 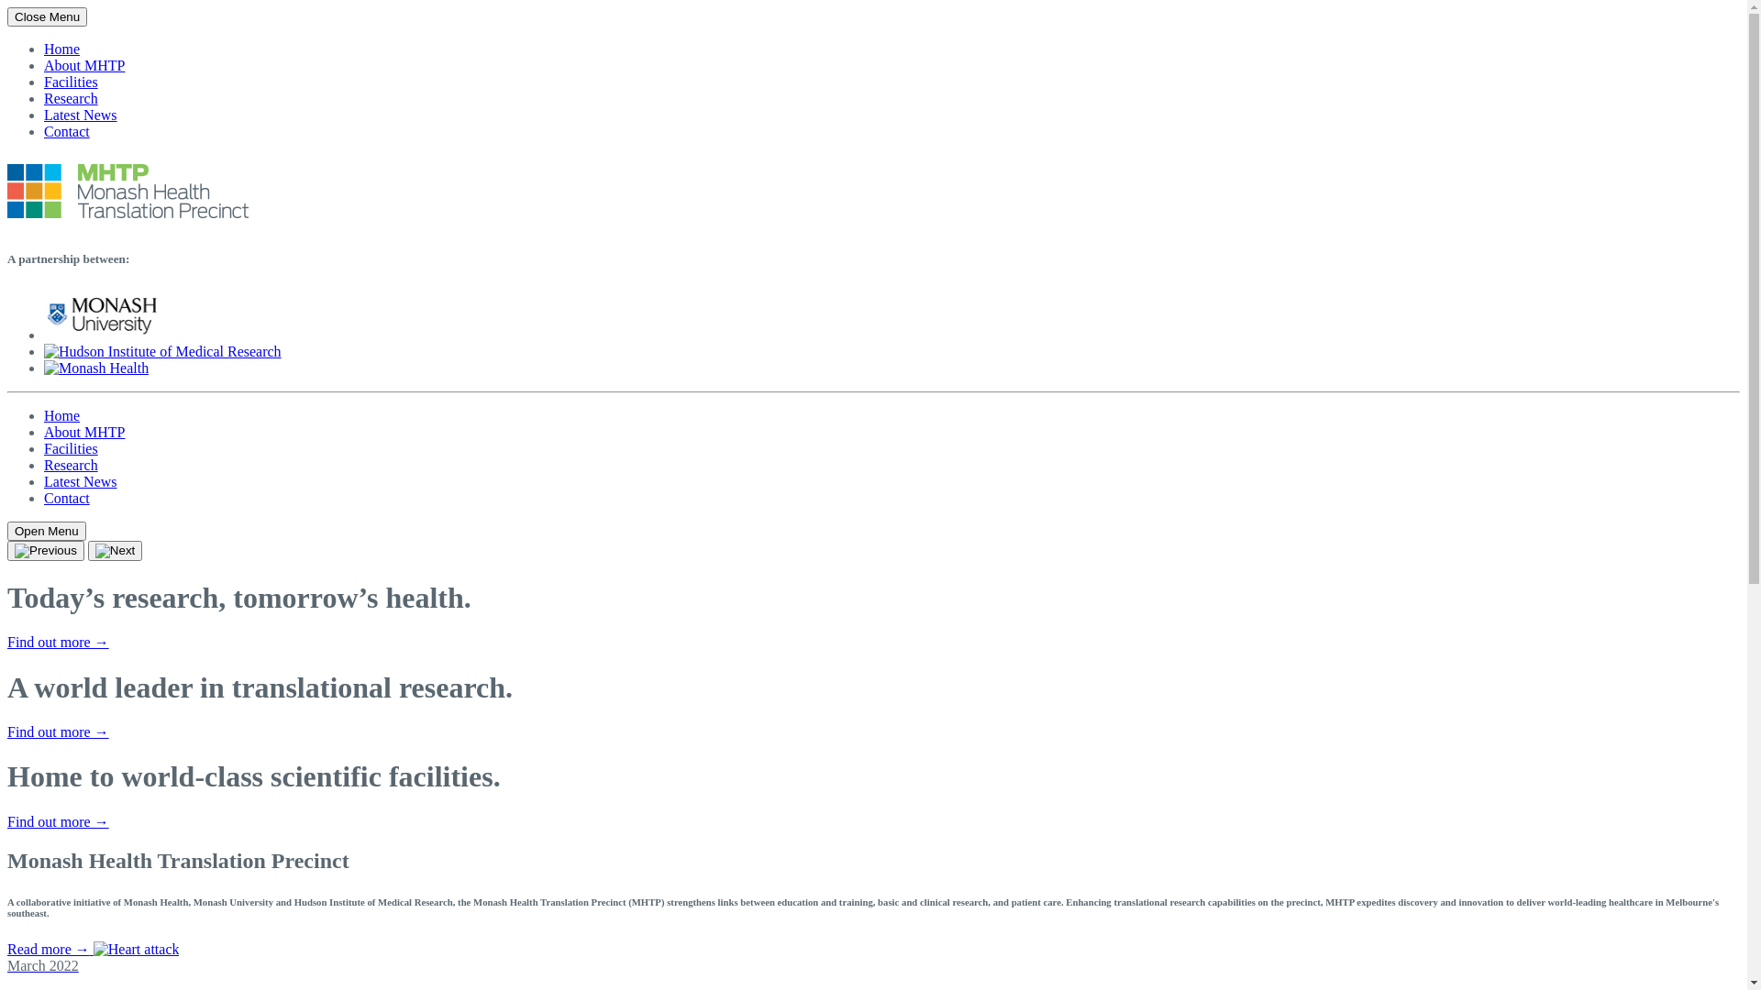 What do you see at coordinates (72, 466) in the screenshot?
I see `Research` at bounding box center [72, 466].